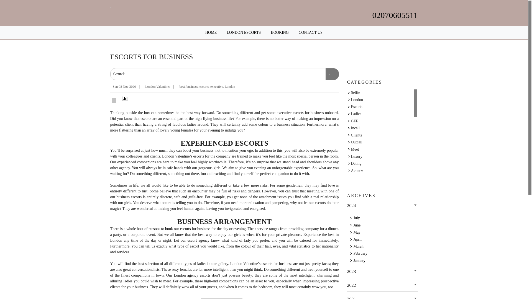 This screenshot has width=532, height=299. Describe the element at coordinates (280, 33) in the screenshot. I see `BOOKING` at that location.